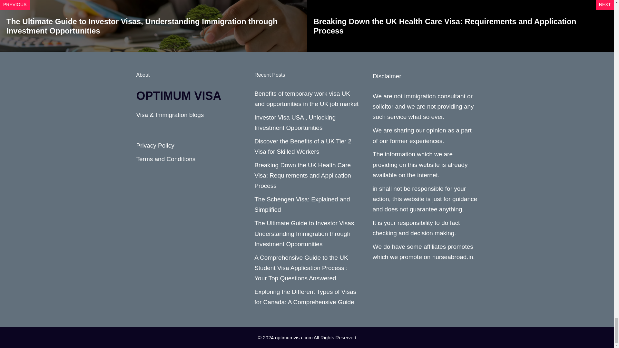 Image resolution: width=619 pixels, height=348 pixels. What do you see at coordinates (155, 145) in the screenshot?
I see `Privacy Policy` at bounding box center [155, 145].